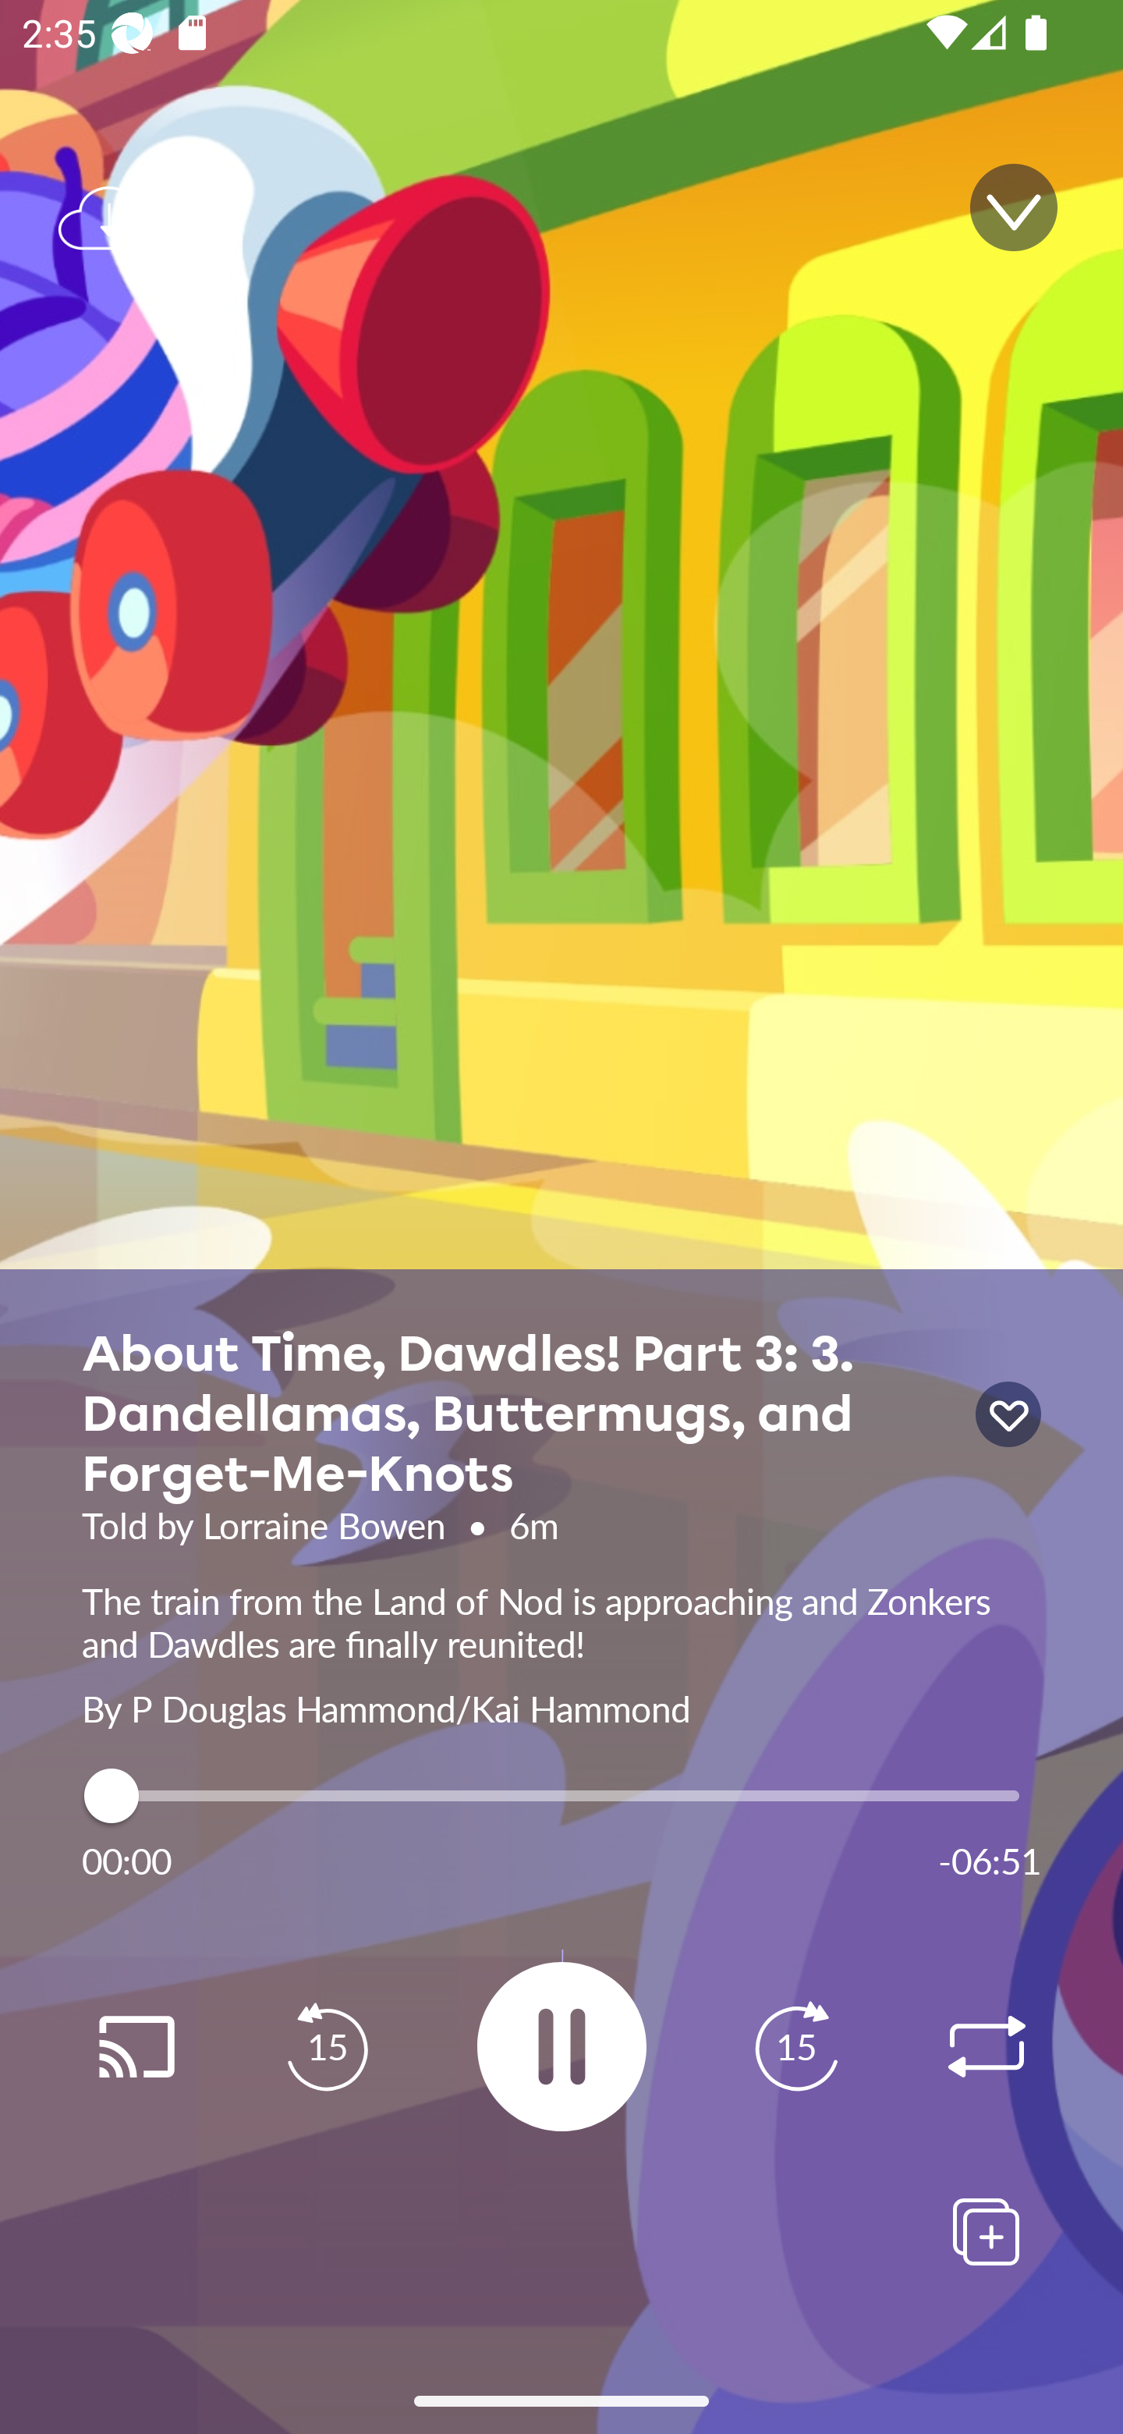 This screenshot has width=1123, height=2434. What do you see at coordinates (561, 2045) in the screenshot?
I see `4.854369E-6 Pause` at bounding box center [561, 2045].